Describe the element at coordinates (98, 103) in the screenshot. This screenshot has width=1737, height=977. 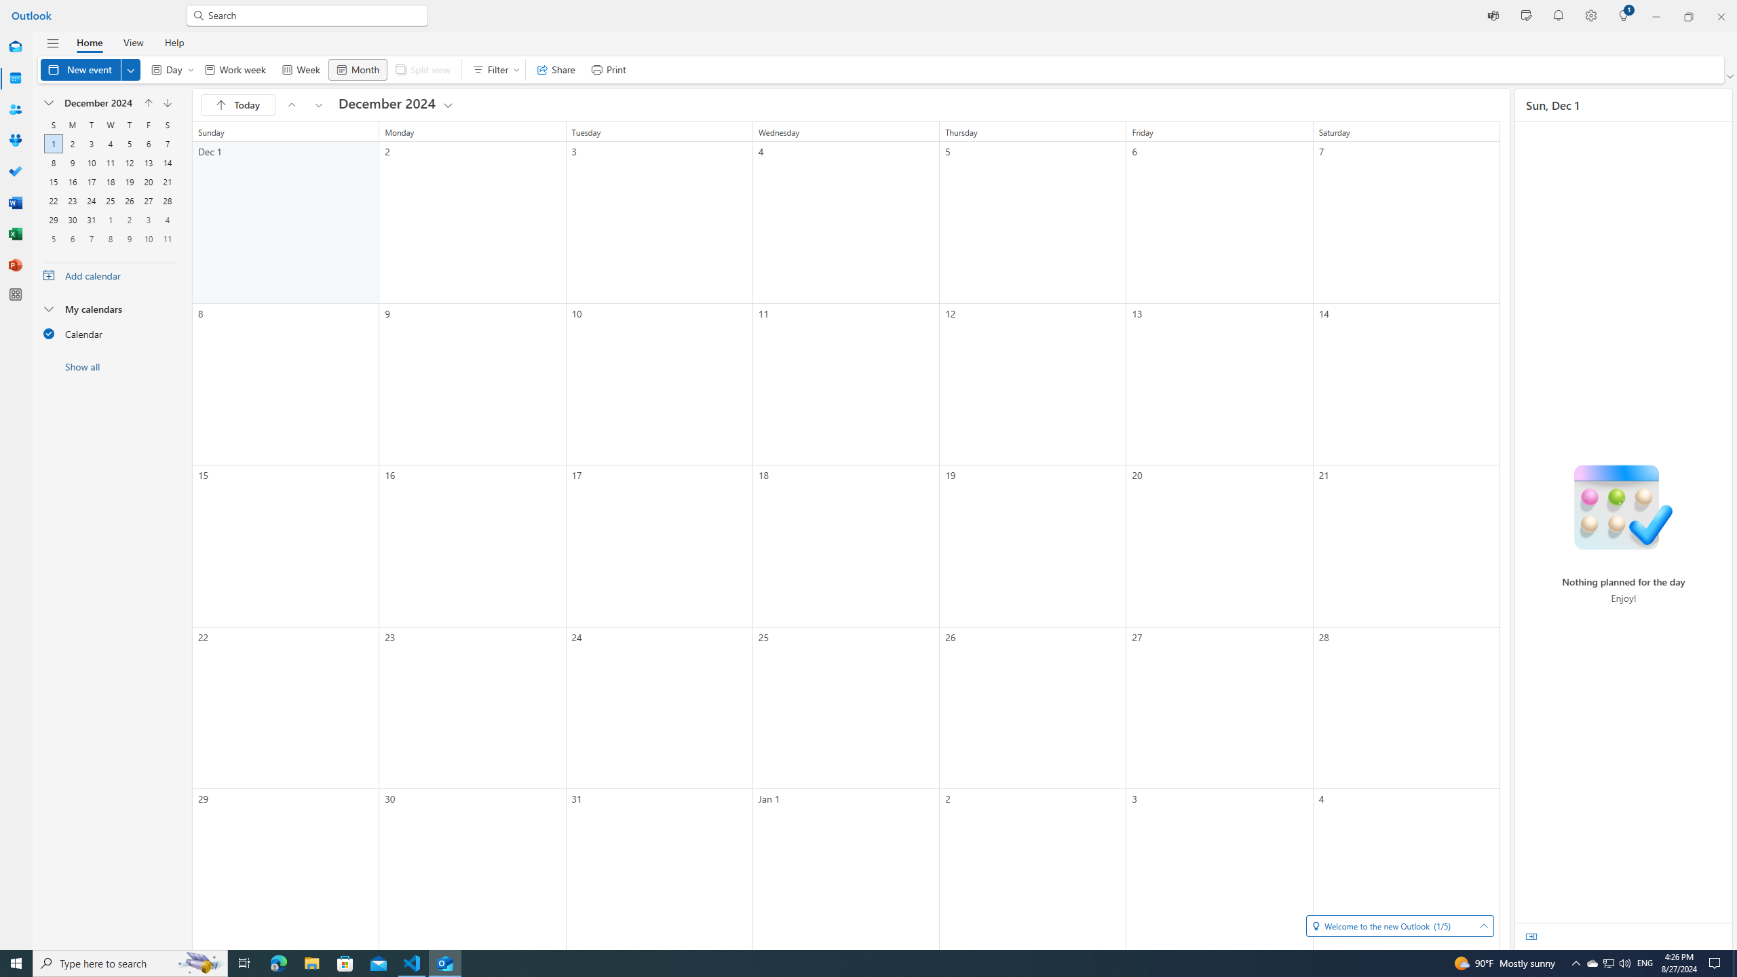
I see `December 2024, select to change the month` at that location.